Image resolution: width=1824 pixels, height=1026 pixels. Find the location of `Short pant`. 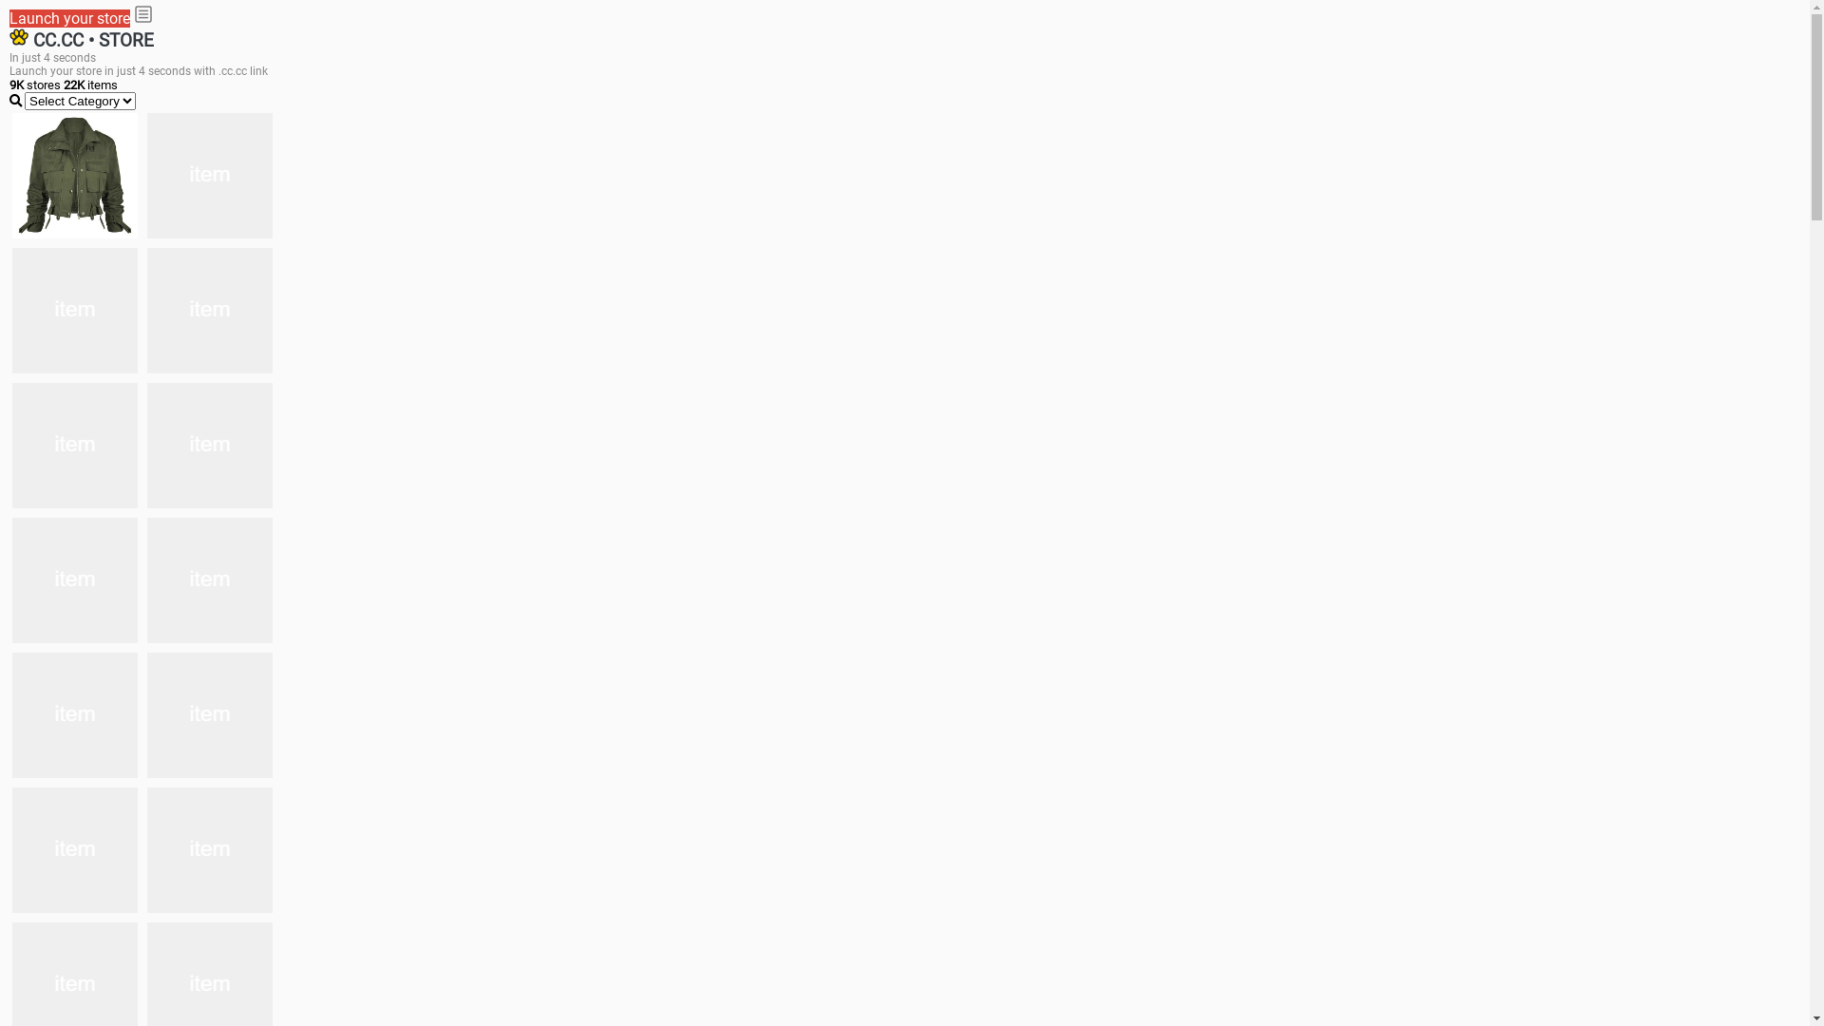

Short pant is located at coordinates (210, 850).